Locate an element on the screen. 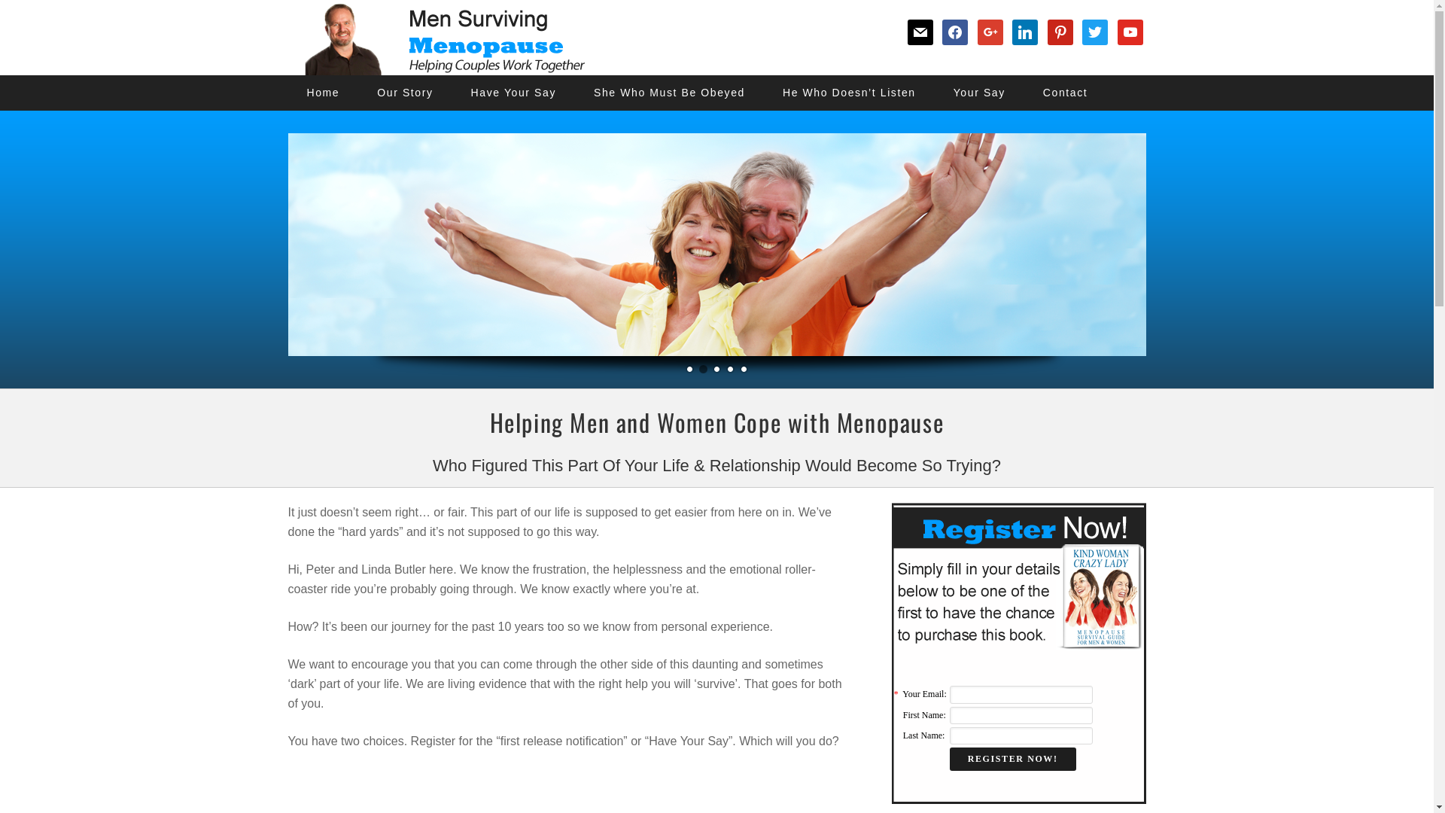 The height and width of the screenshot is (813, 1445). mail is located at coordinates (920, 32).